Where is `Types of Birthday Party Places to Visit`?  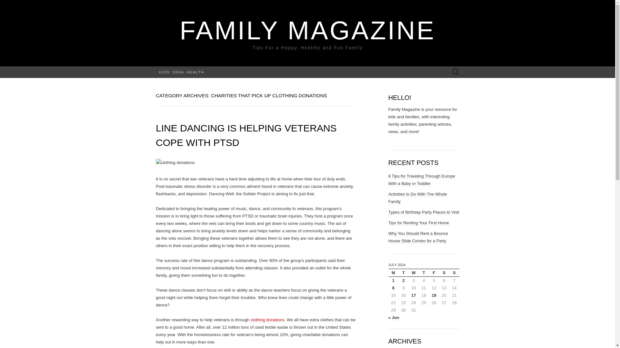 Types of Birthday Party Places to Visit is located at coordinates (423, 212).